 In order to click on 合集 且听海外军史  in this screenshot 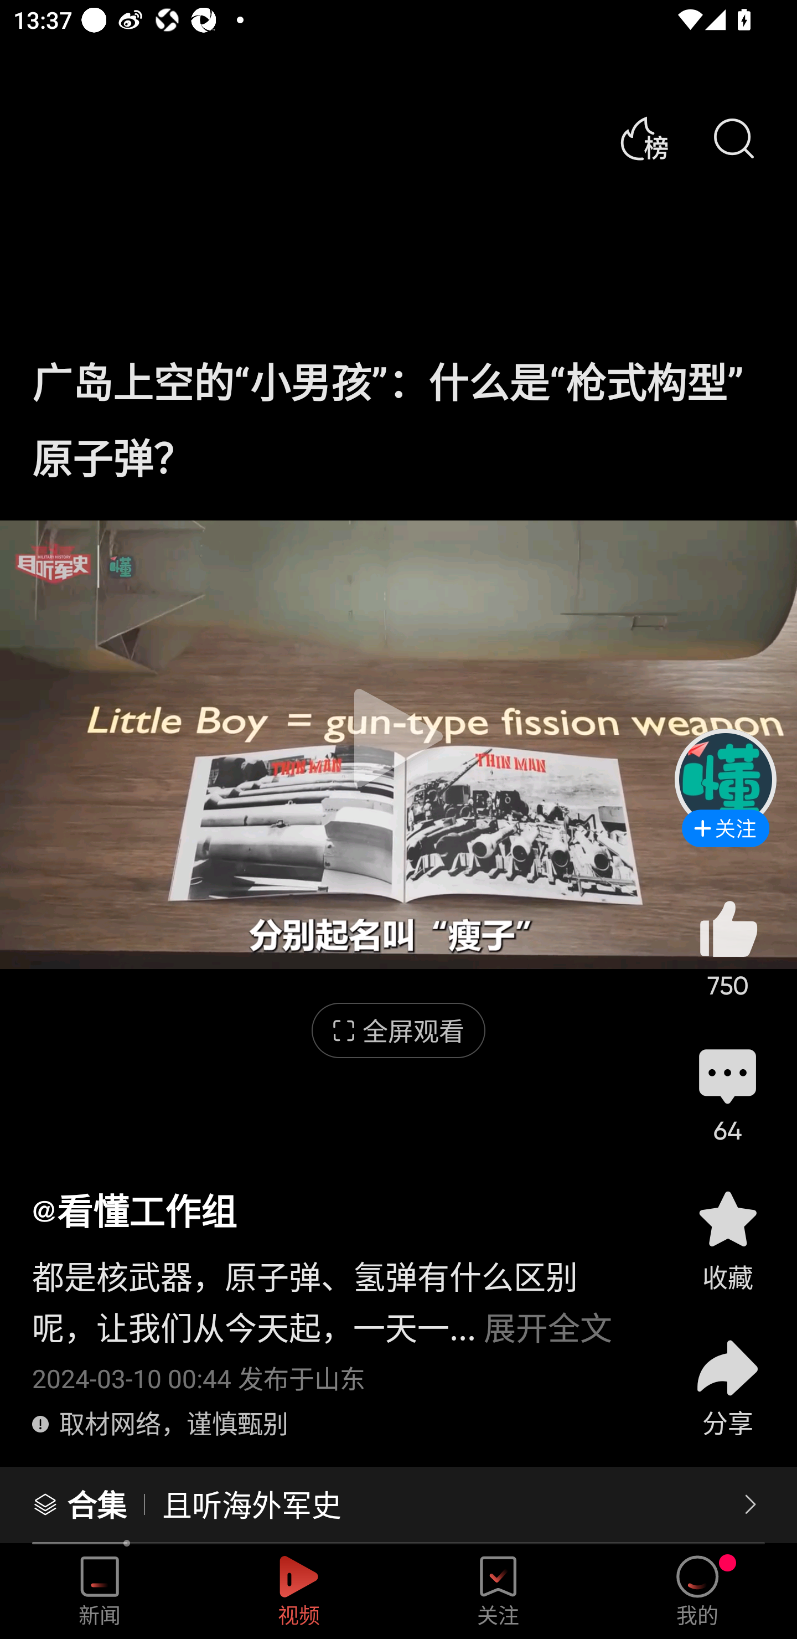, I will do `click(398, 1505)`.